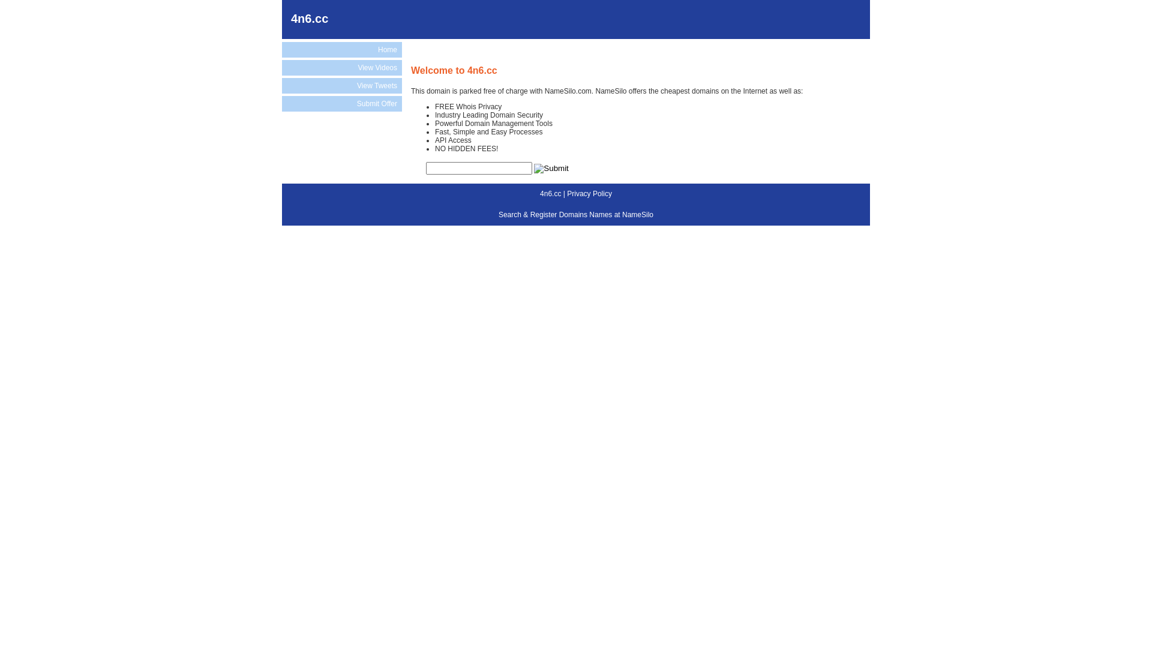  What do you see at coordinates (342, 50) in the screenshot?
I see `Home` at bounding box center [342, 50].